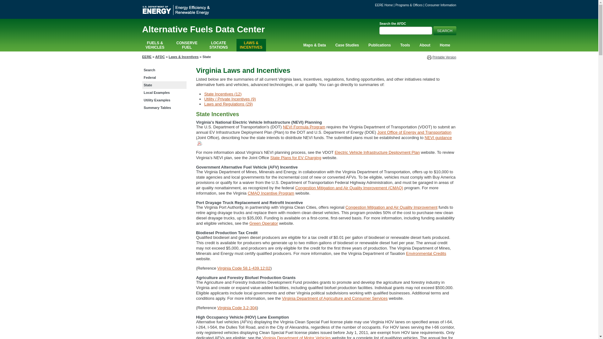 This screenshot has width=603, height=339. Describe the element at coordinates (441, 5) in the screenshot. I see `EERE Home` at that location.